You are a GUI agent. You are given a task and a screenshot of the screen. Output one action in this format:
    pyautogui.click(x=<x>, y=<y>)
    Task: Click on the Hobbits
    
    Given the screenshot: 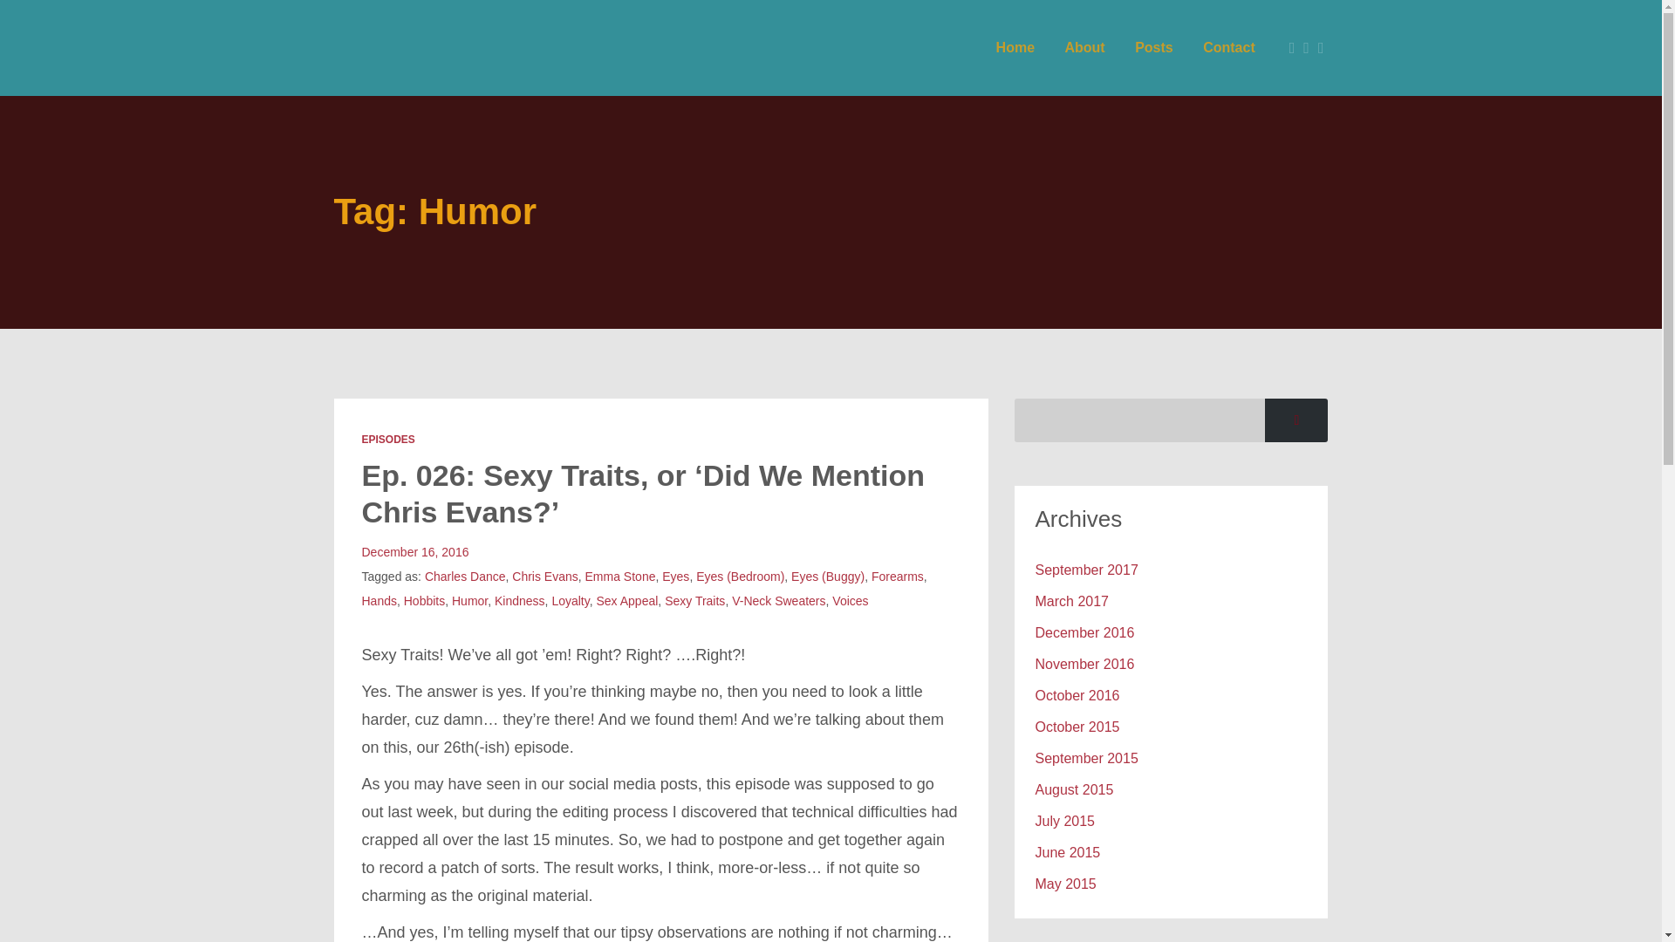 What is the action you would take?
    pyautogui.click(x=424, y=600)
    